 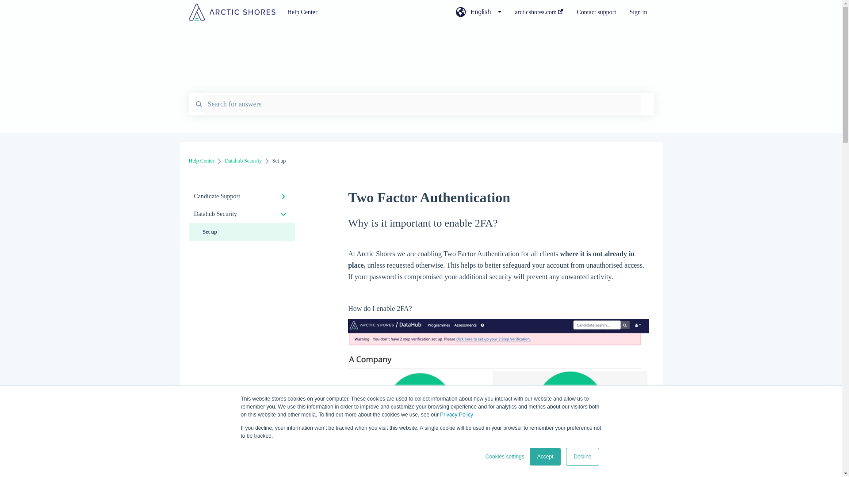 What do you see at coordinates (201, 161) in the screenshot?
I see `Help Center` at bounding box center [201, 161].